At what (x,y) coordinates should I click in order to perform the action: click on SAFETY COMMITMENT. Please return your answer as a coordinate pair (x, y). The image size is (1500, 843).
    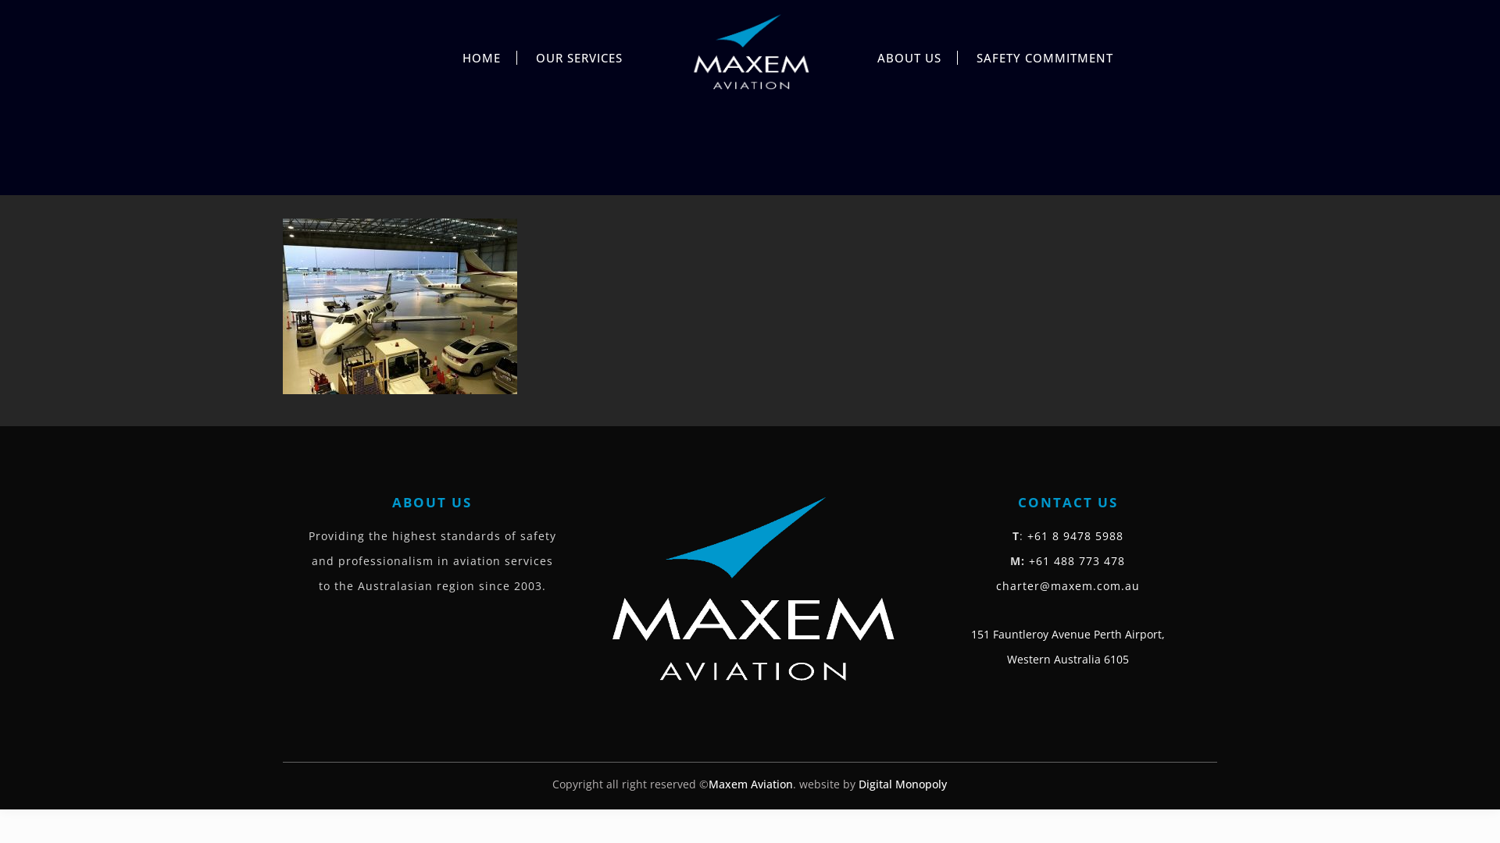
    Looking at the image, I should click on (1045, 54).